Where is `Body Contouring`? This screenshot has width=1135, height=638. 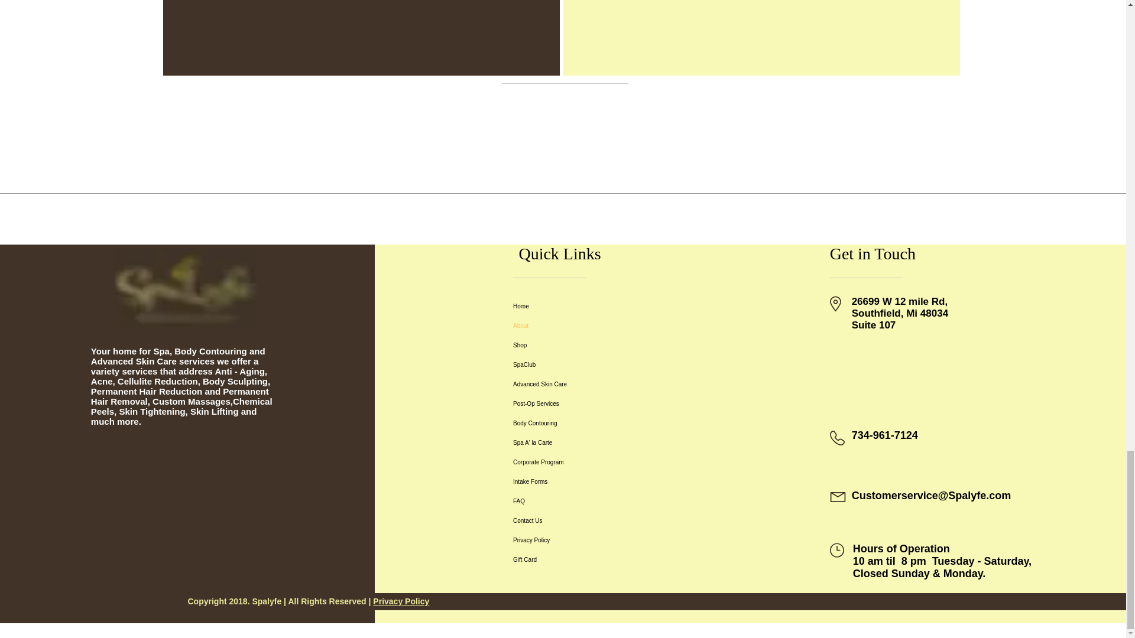 Body Contouring is located at coordinates (583, 423).